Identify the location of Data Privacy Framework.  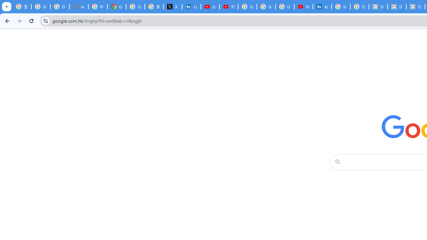
(397, 7).